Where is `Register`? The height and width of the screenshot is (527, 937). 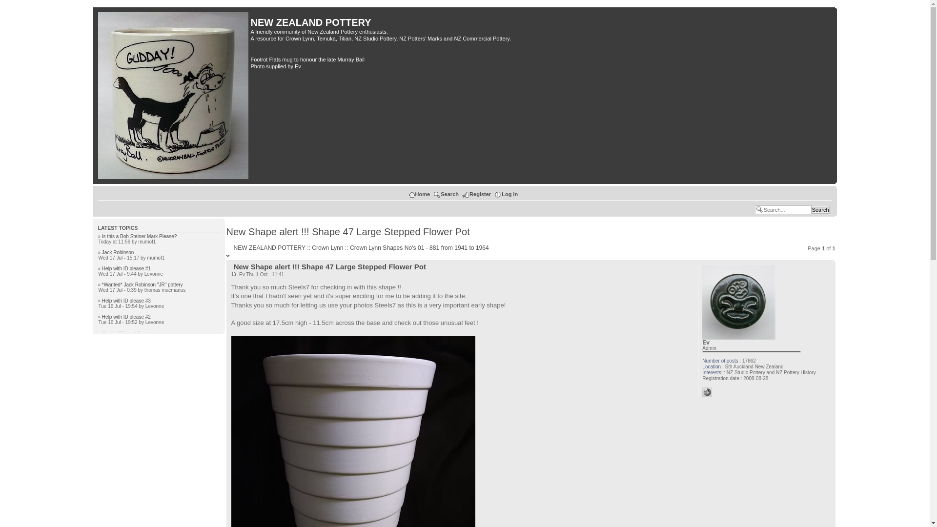
Register is located at coordinates (476, 194).